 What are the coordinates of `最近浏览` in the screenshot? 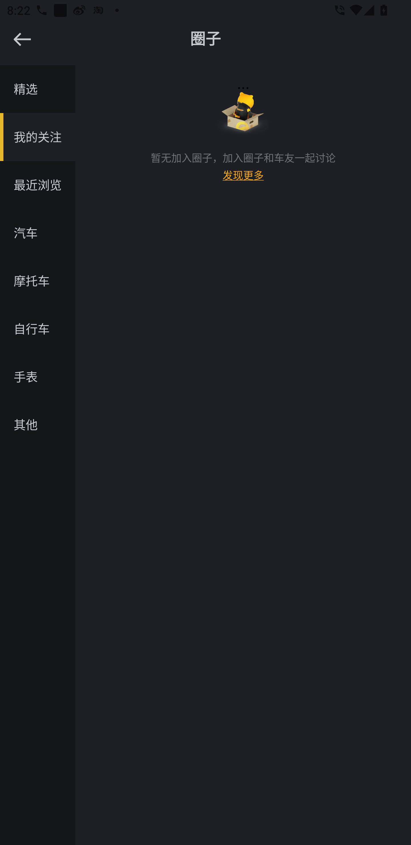 It's located at (38, 185).